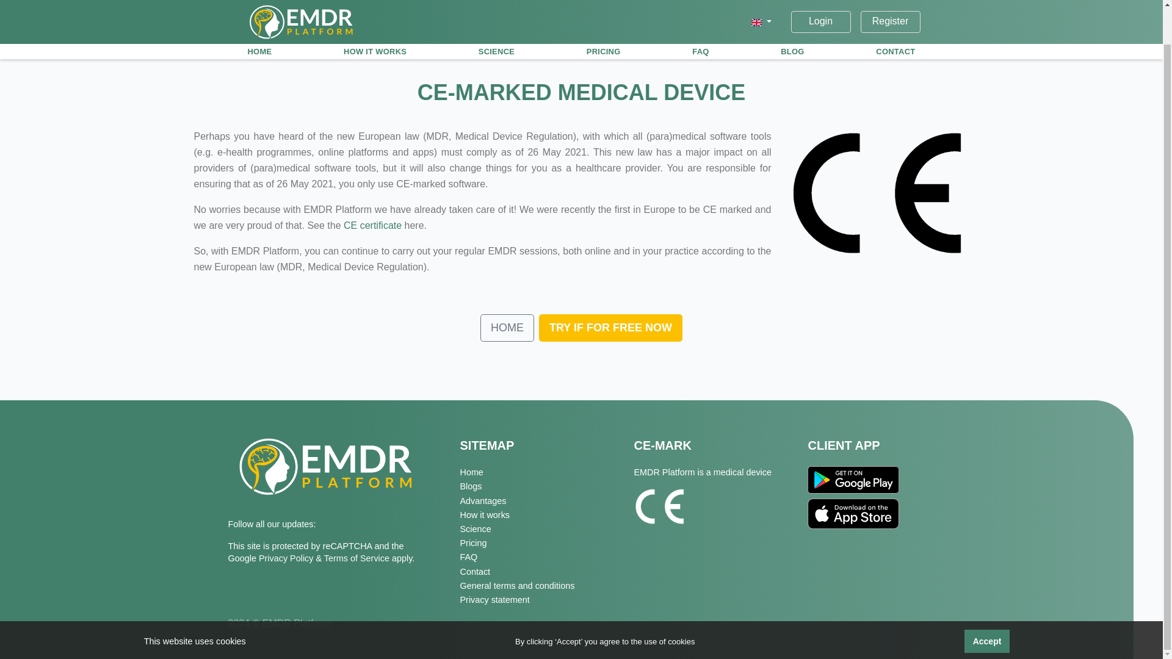 The image size is (1172, 659). What do you see at coordinates (537, 515) in the screenshot?
I see `How it works` at bounding box center [537, 515].